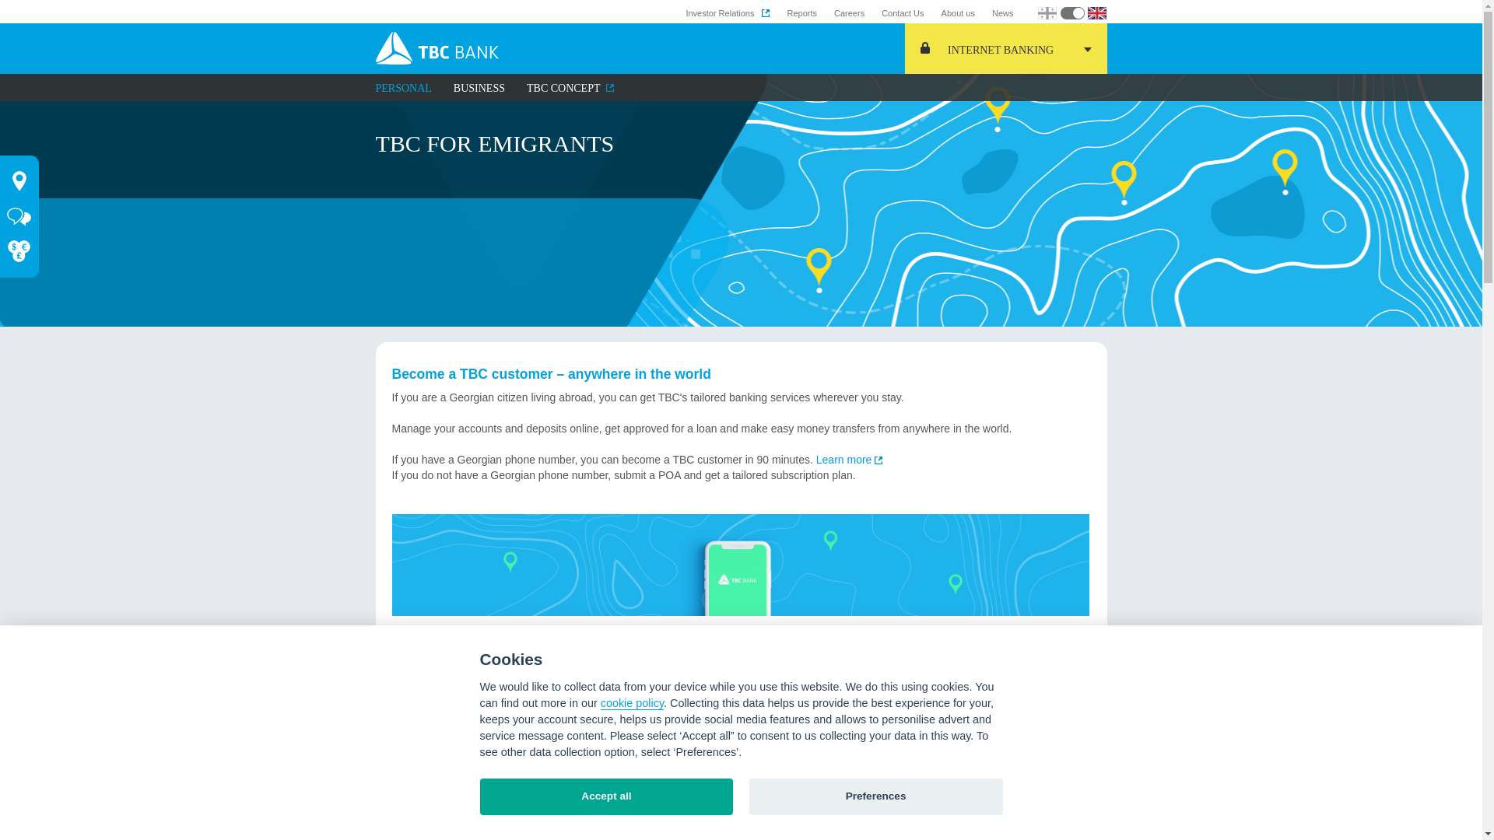  What do you see at coordinates (902, 12) in the screenshot?
I see `Contact Us` at bounding box center [902, 12].